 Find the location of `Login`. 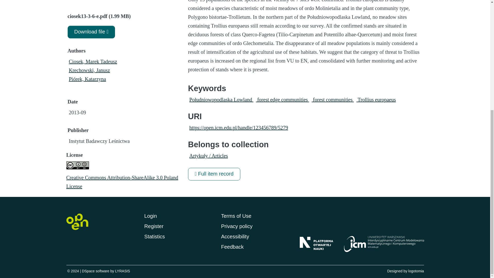

Login is located at coordinates (151, 216).